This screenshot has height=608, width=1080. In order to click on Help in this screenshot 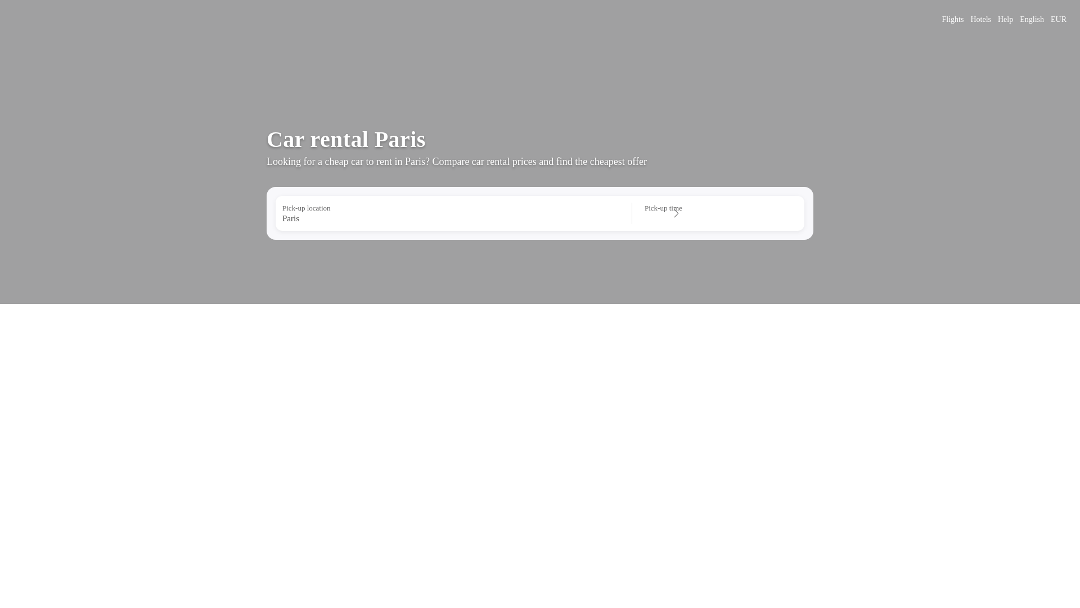, I will do `click(1005, 19)`.